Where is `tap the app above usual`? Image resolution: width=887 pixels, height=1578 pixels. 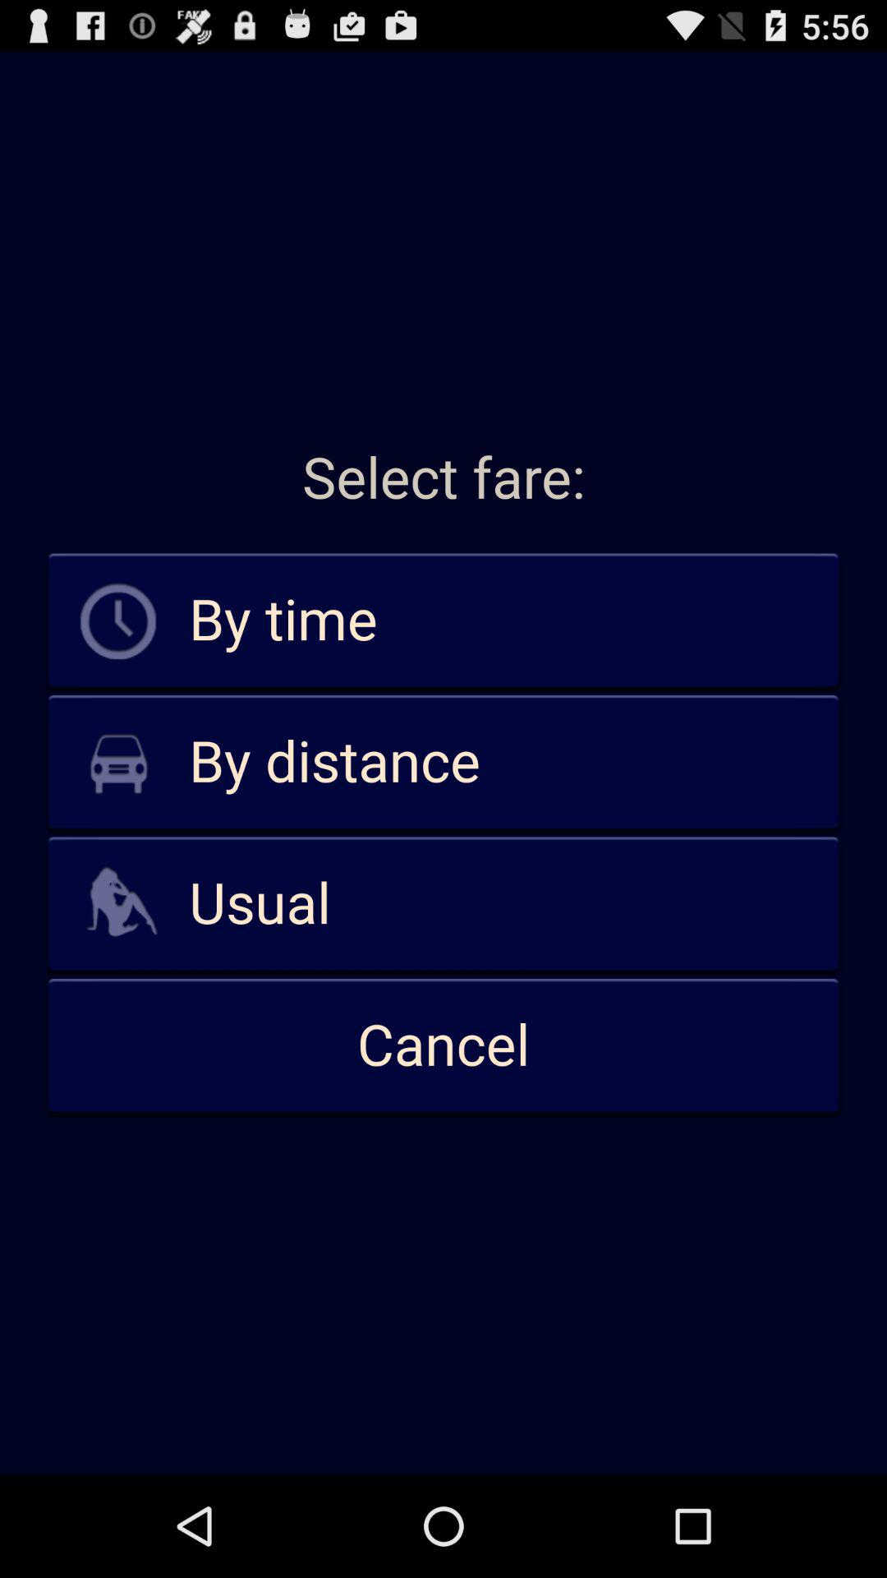 tap the app above usual is located at coordinates (443, 763).